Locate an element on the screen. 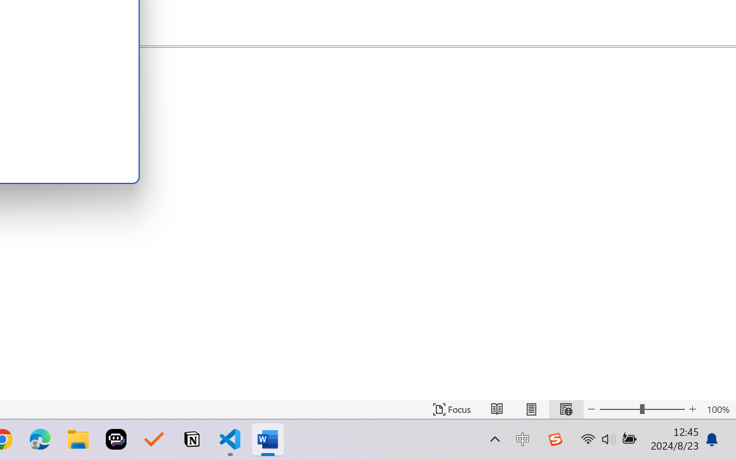  Microsoft Edge is located at coordinates (40, 439).